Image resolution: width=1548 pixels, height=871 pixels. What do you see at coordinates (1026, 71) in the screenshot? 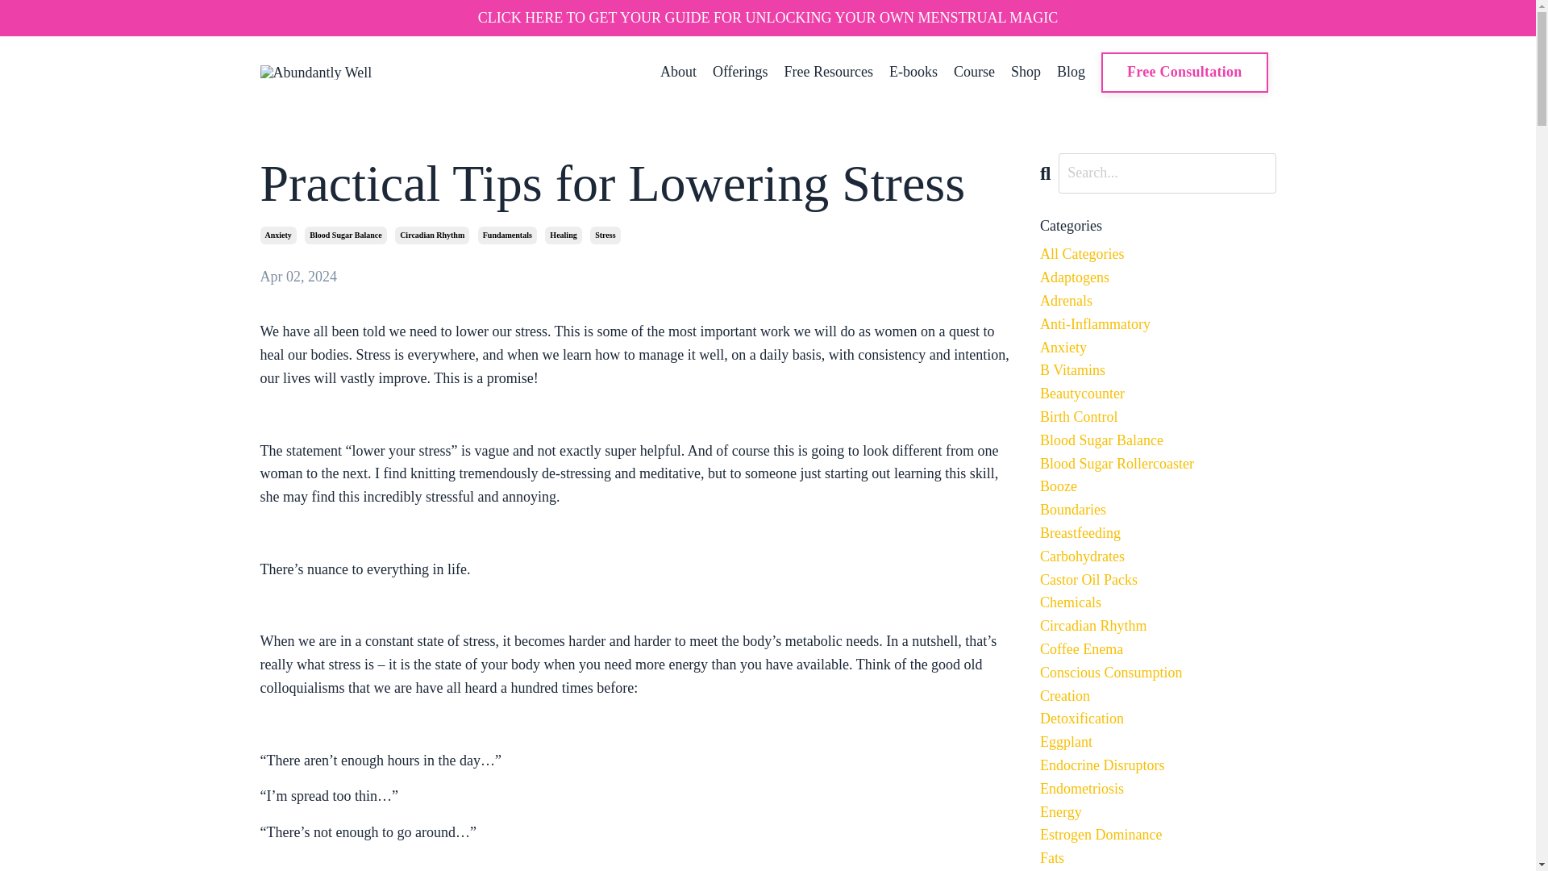
I see `Shop` at bounding box center [1026, 71].